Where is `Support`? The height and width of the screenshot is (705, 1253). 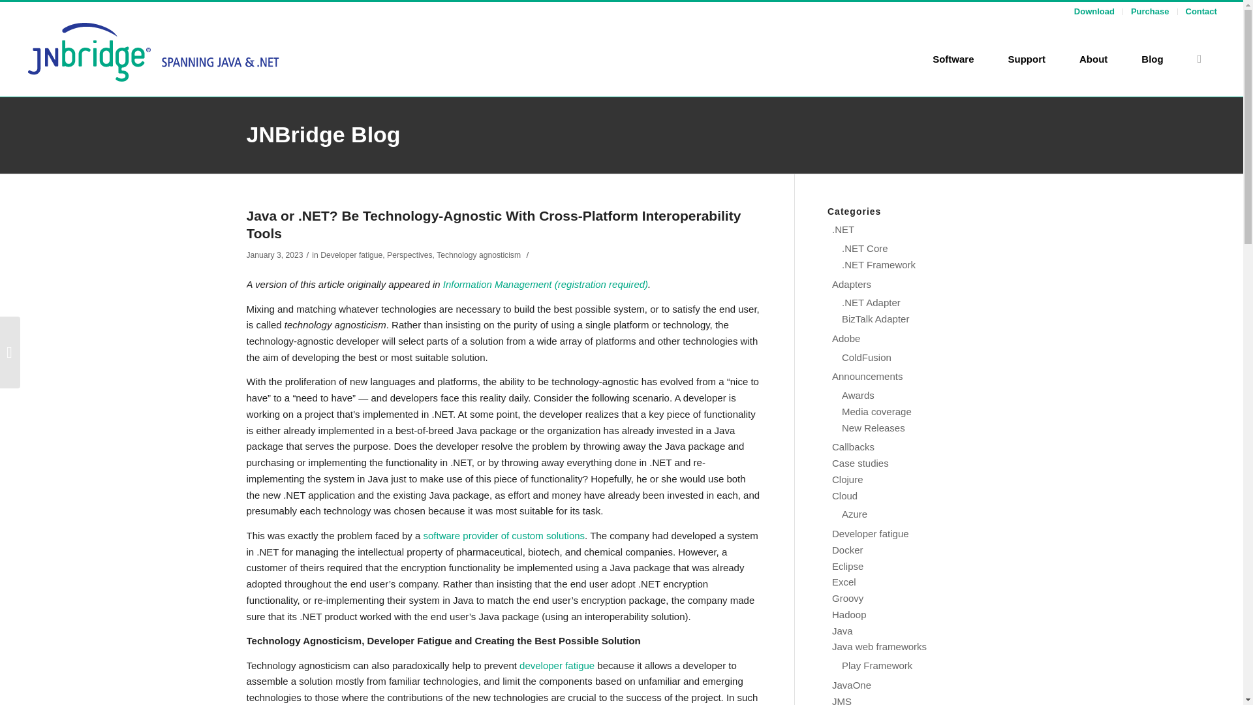
Support is located at coordinates (1027, 59).